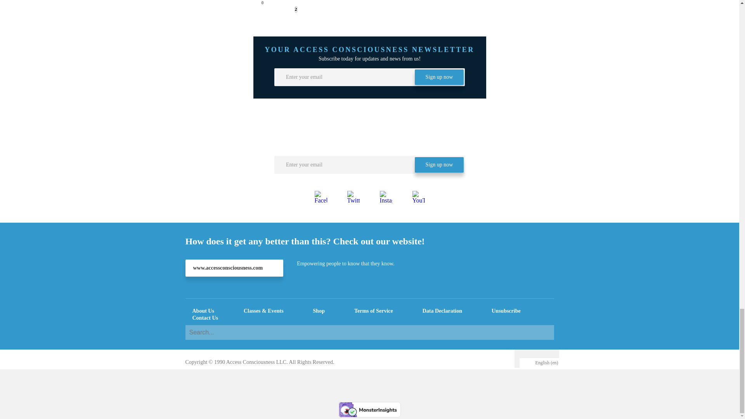 Image resolution: width=745 pixels, height=419 pixels. What do you see at coordinates (385, 197) in the screenshot?
I see `Instagram` at bounding box center [385, 197].